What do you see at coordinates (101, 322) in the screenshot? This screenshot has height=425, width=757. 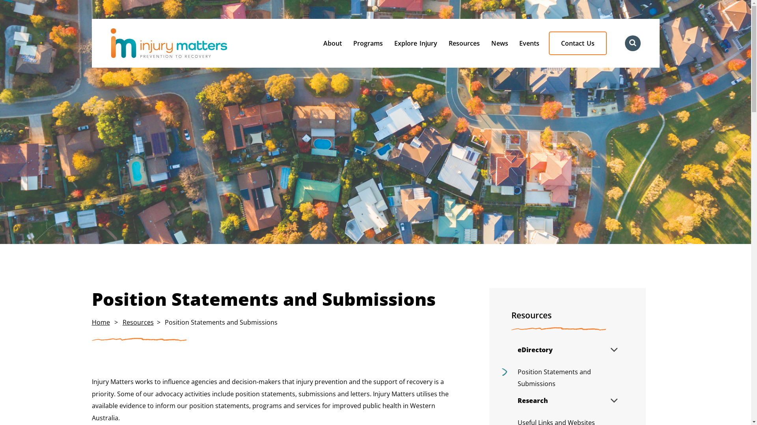 I see `Home` at bounding box center [101, 322].